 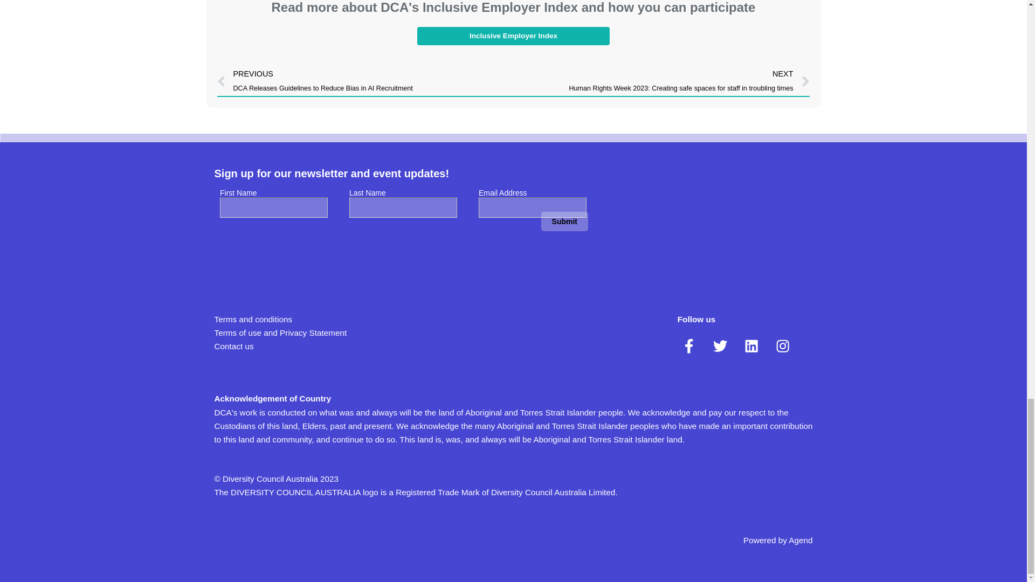 What do you see at coordinates (689, 345) in the screenshot?
I see `Facebook` at bounding box center [689, 345].